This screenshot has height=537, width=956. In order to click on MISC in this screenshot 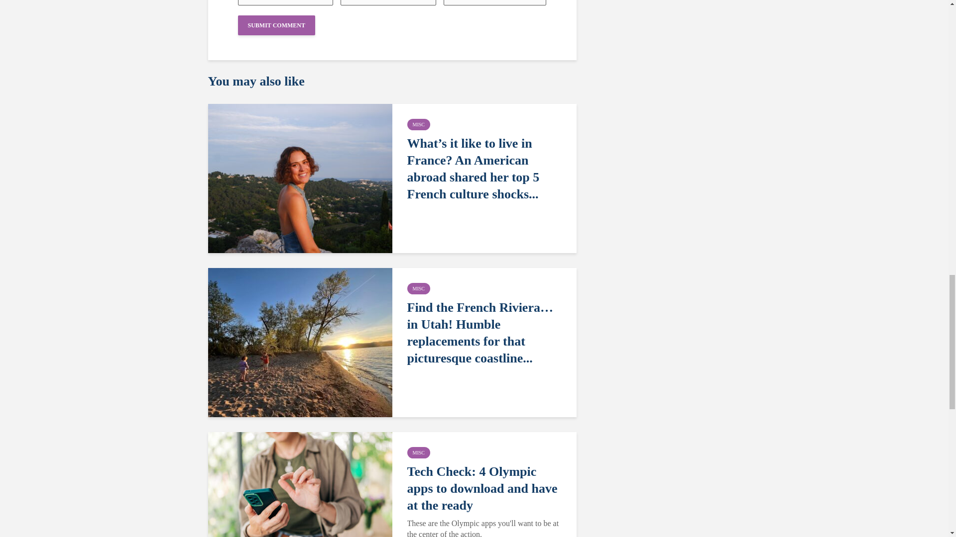, I will do `click(418, 288)`.